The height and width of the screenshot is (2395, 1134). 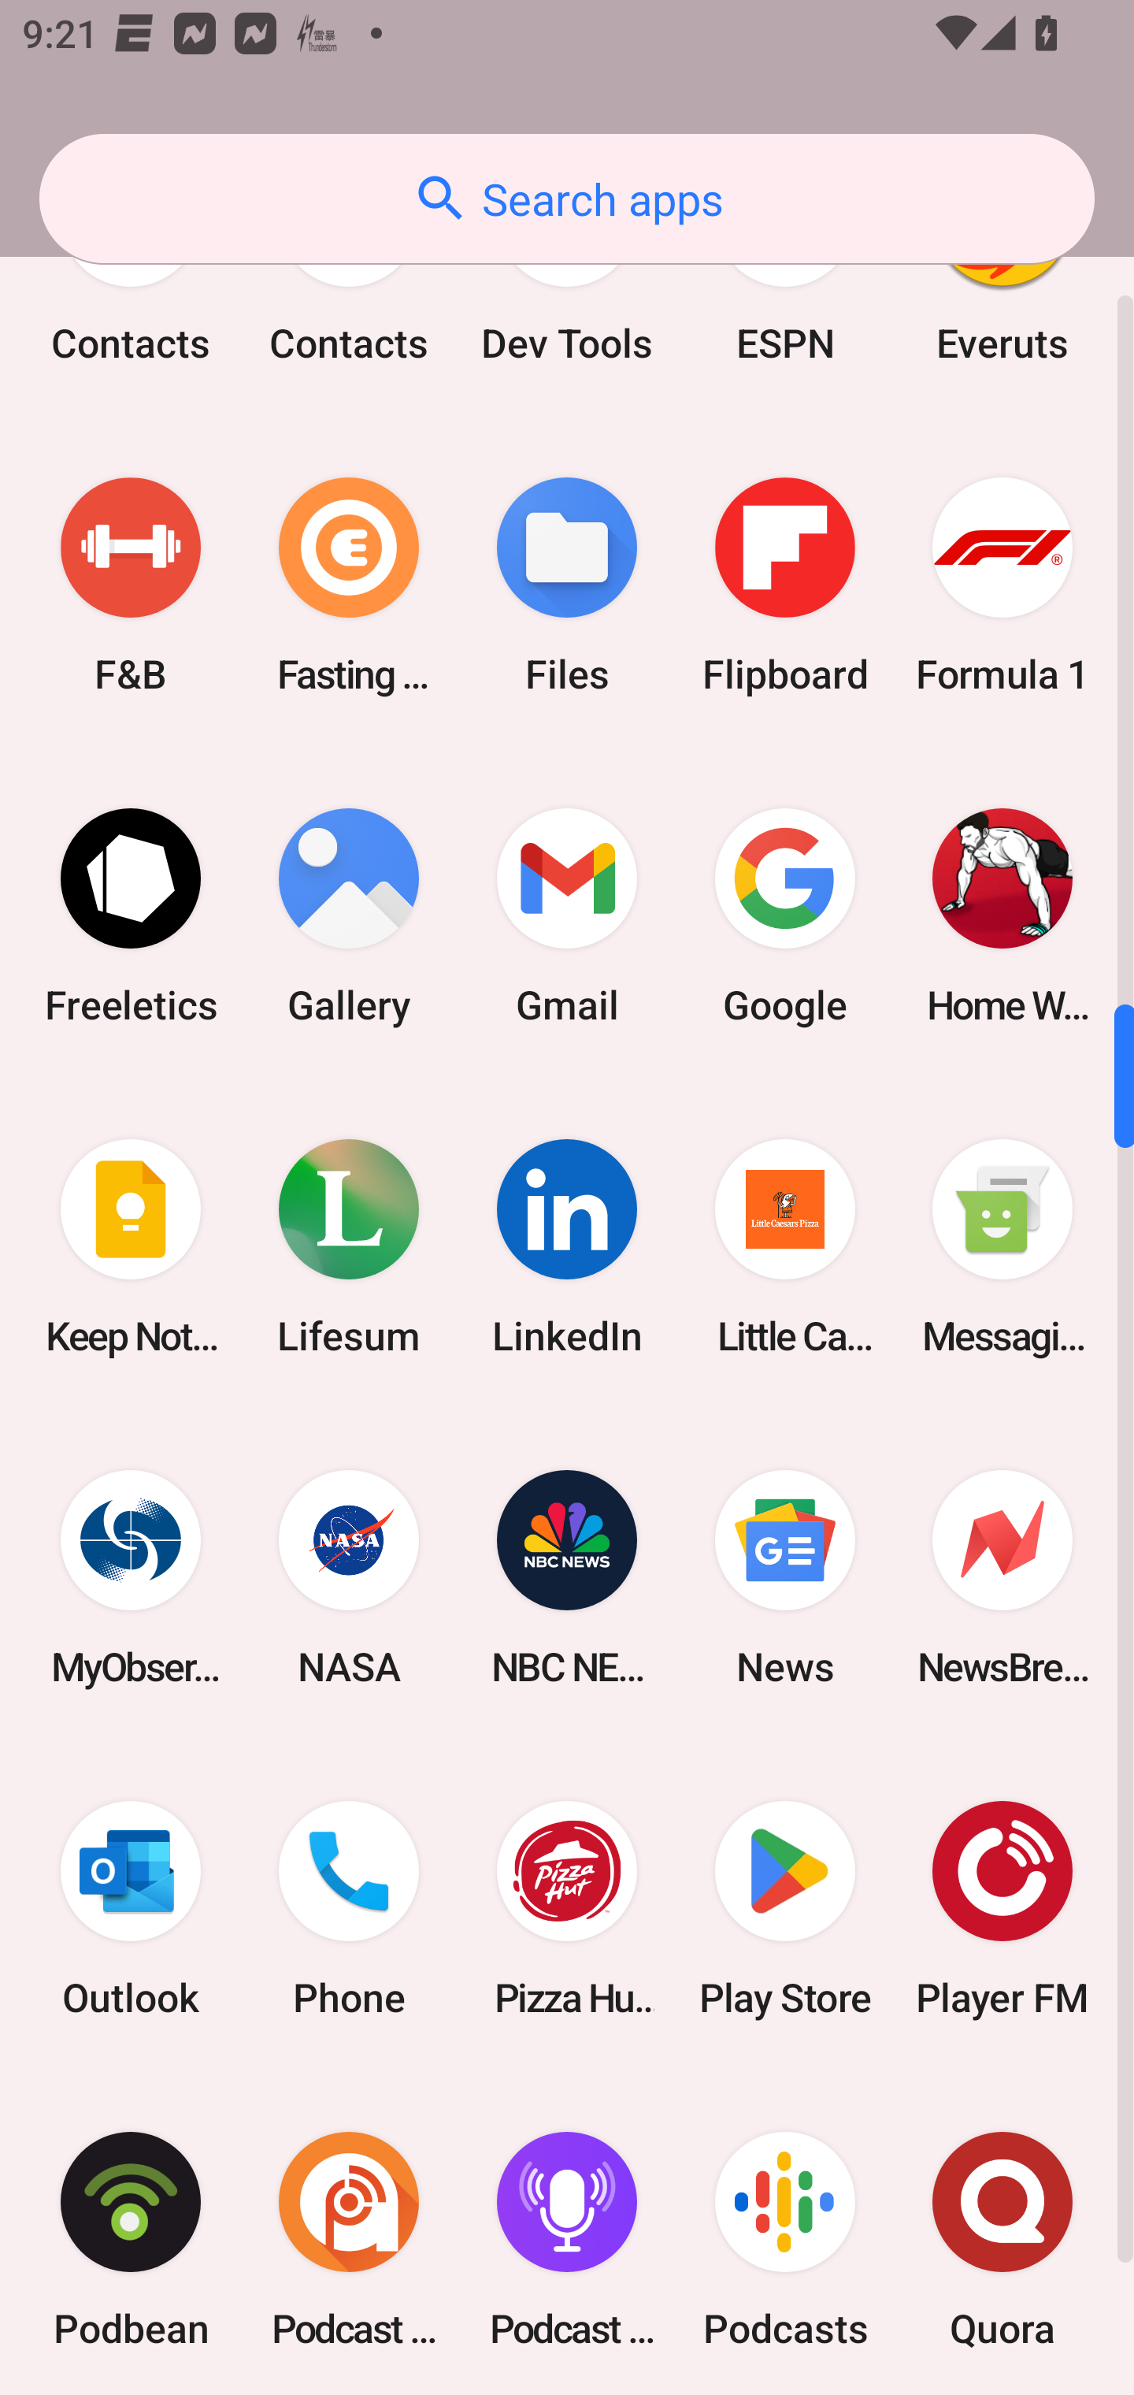 What do you see at coordinates (567, 915) in the screenshot?
I see `Gmail` at bounding box center [567, 915].